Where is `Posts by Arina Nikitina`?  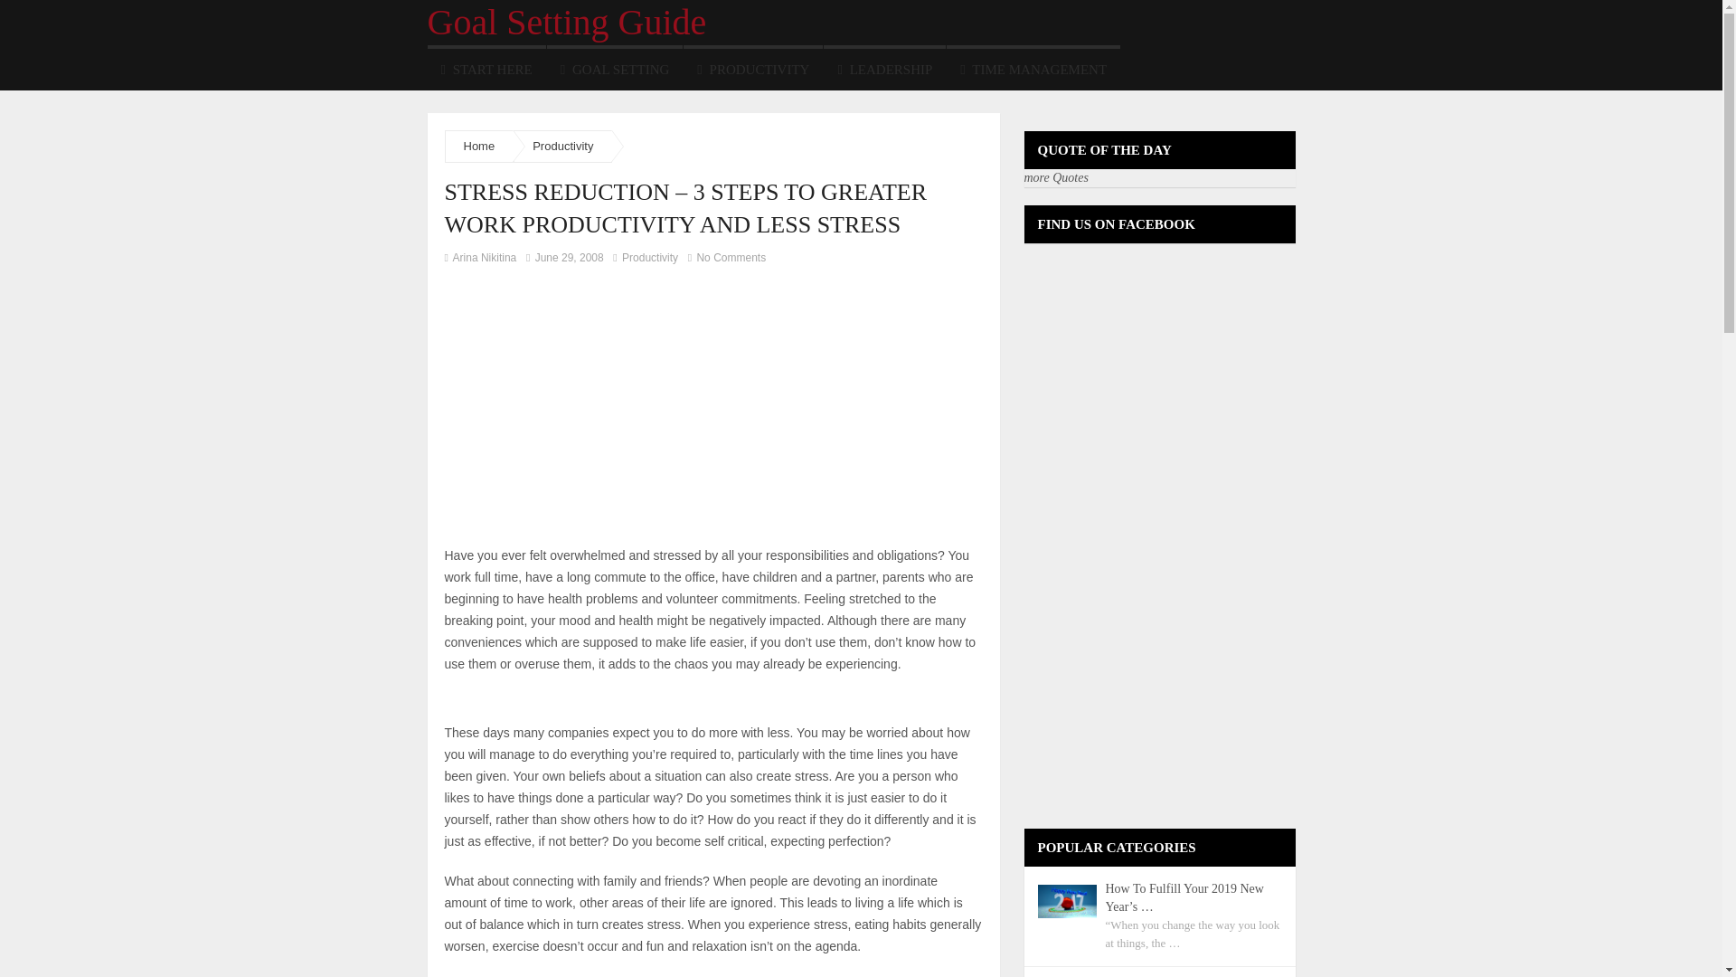 Posts by Arina Nikitina is located at coordinates (485, 257).